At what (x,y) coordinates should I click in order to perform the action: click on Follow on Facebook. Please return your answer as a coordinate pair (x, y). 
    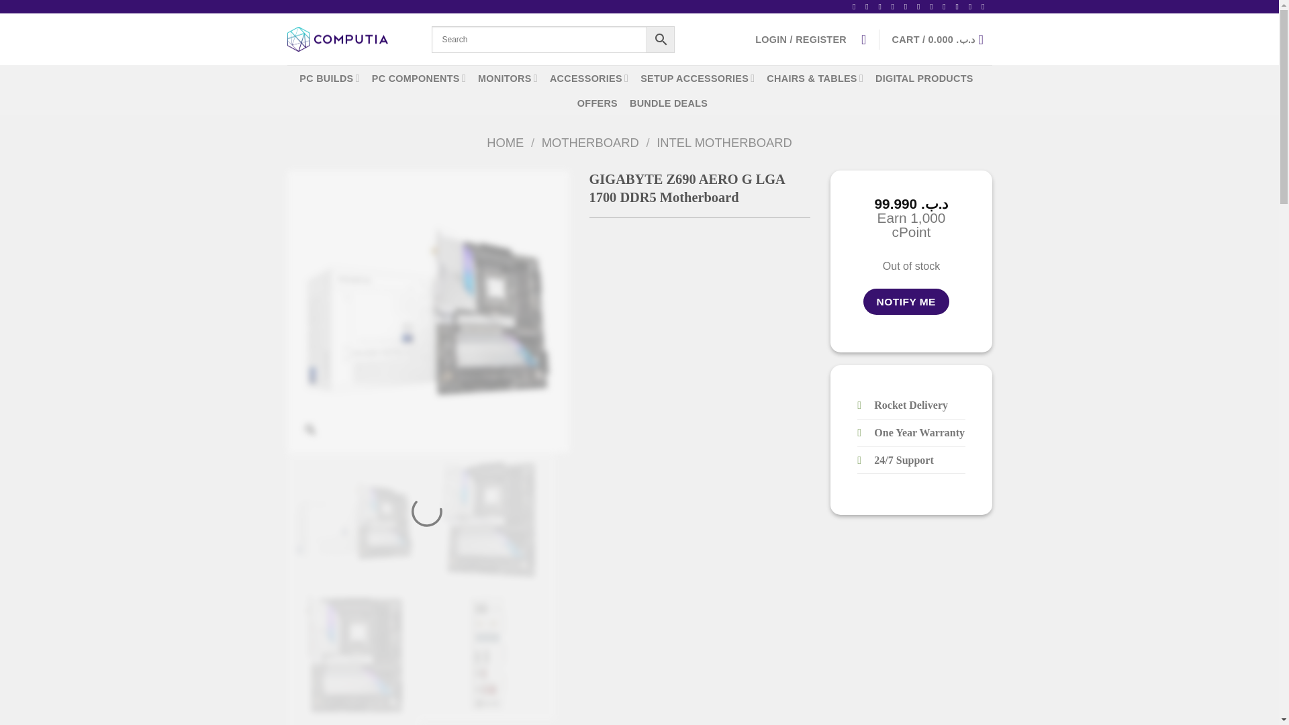
    Looking at the image, I should click on (857, 7).